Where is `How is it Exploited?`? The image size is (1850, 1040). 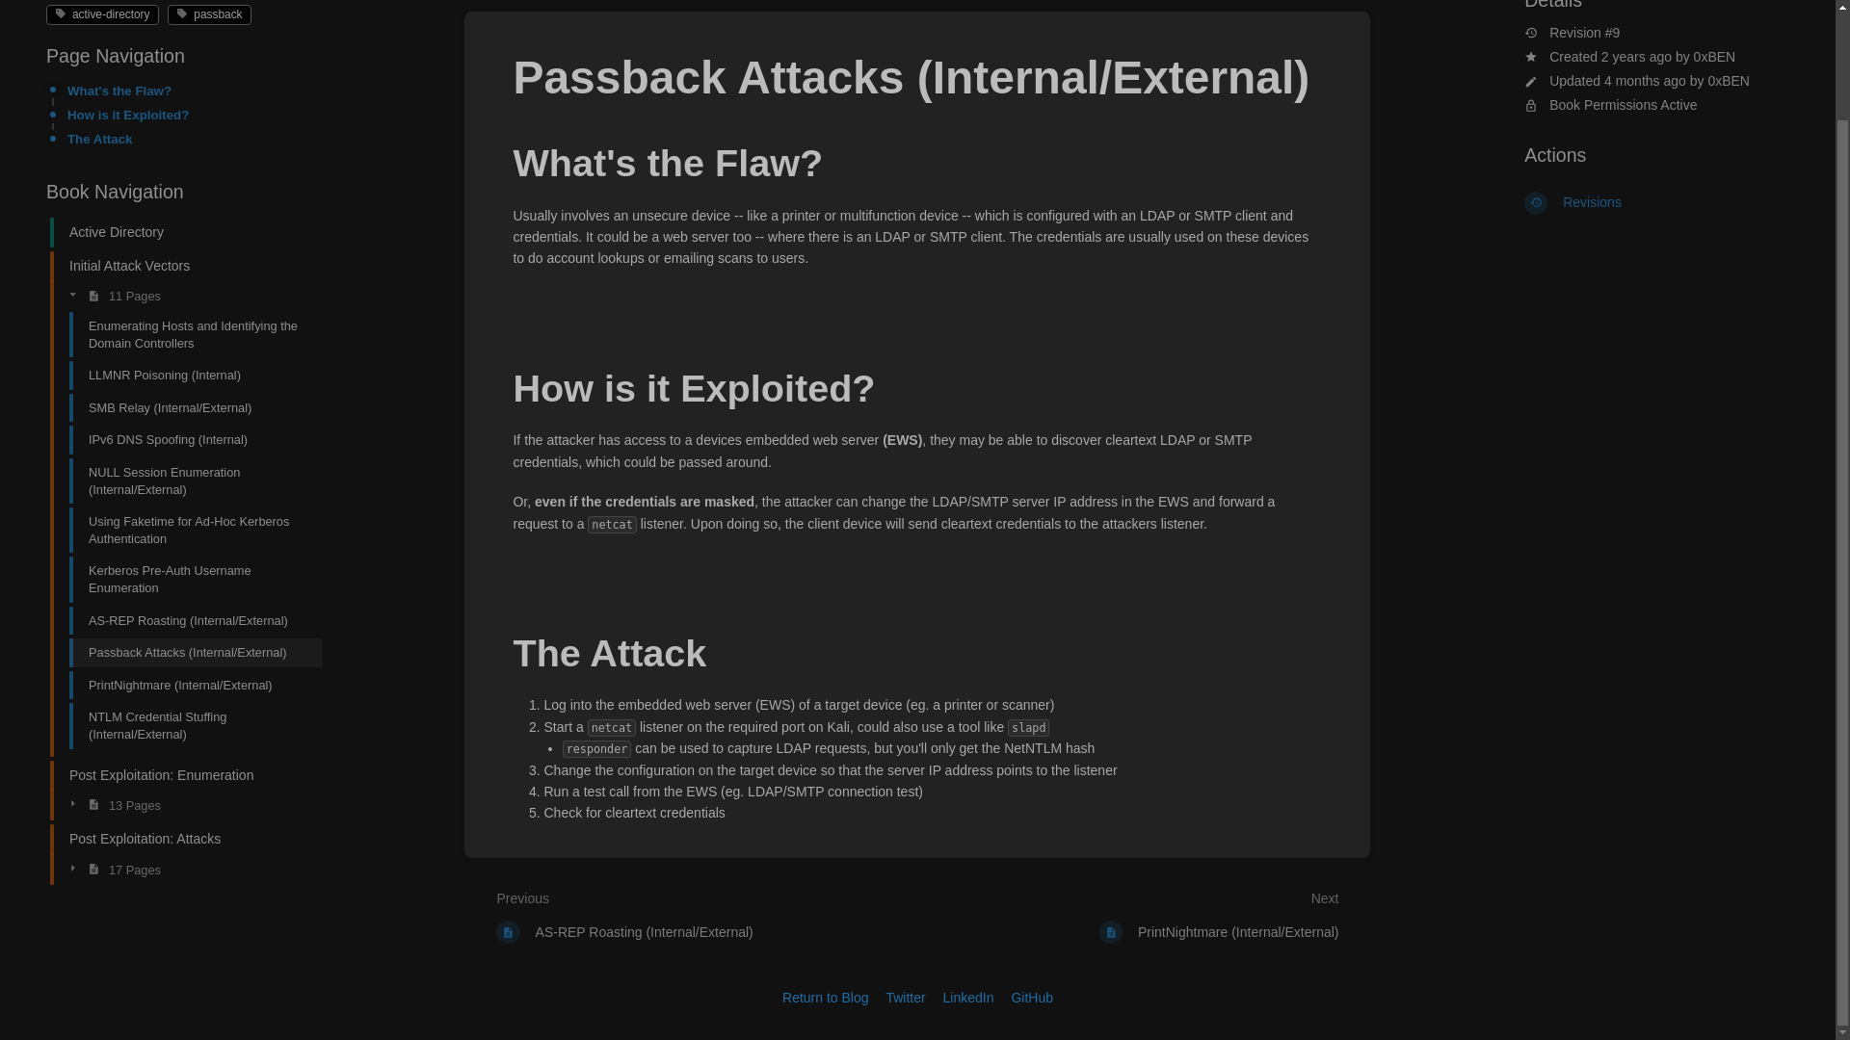 How is it Exploited? is located at coordinates (189, 115).